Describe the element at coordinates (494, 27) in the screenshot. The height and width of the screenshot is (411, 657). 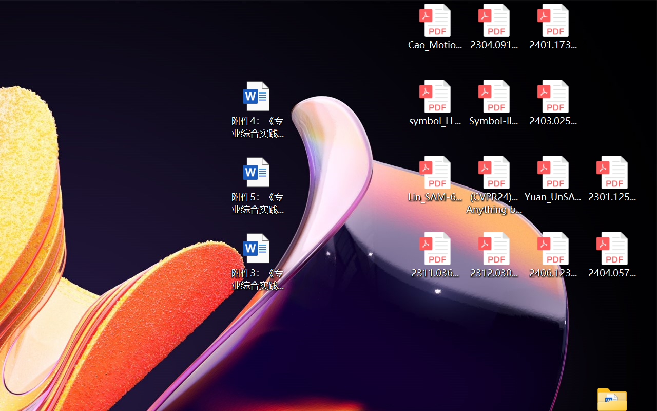
I see `2304.09121v3.pdf` at that location.